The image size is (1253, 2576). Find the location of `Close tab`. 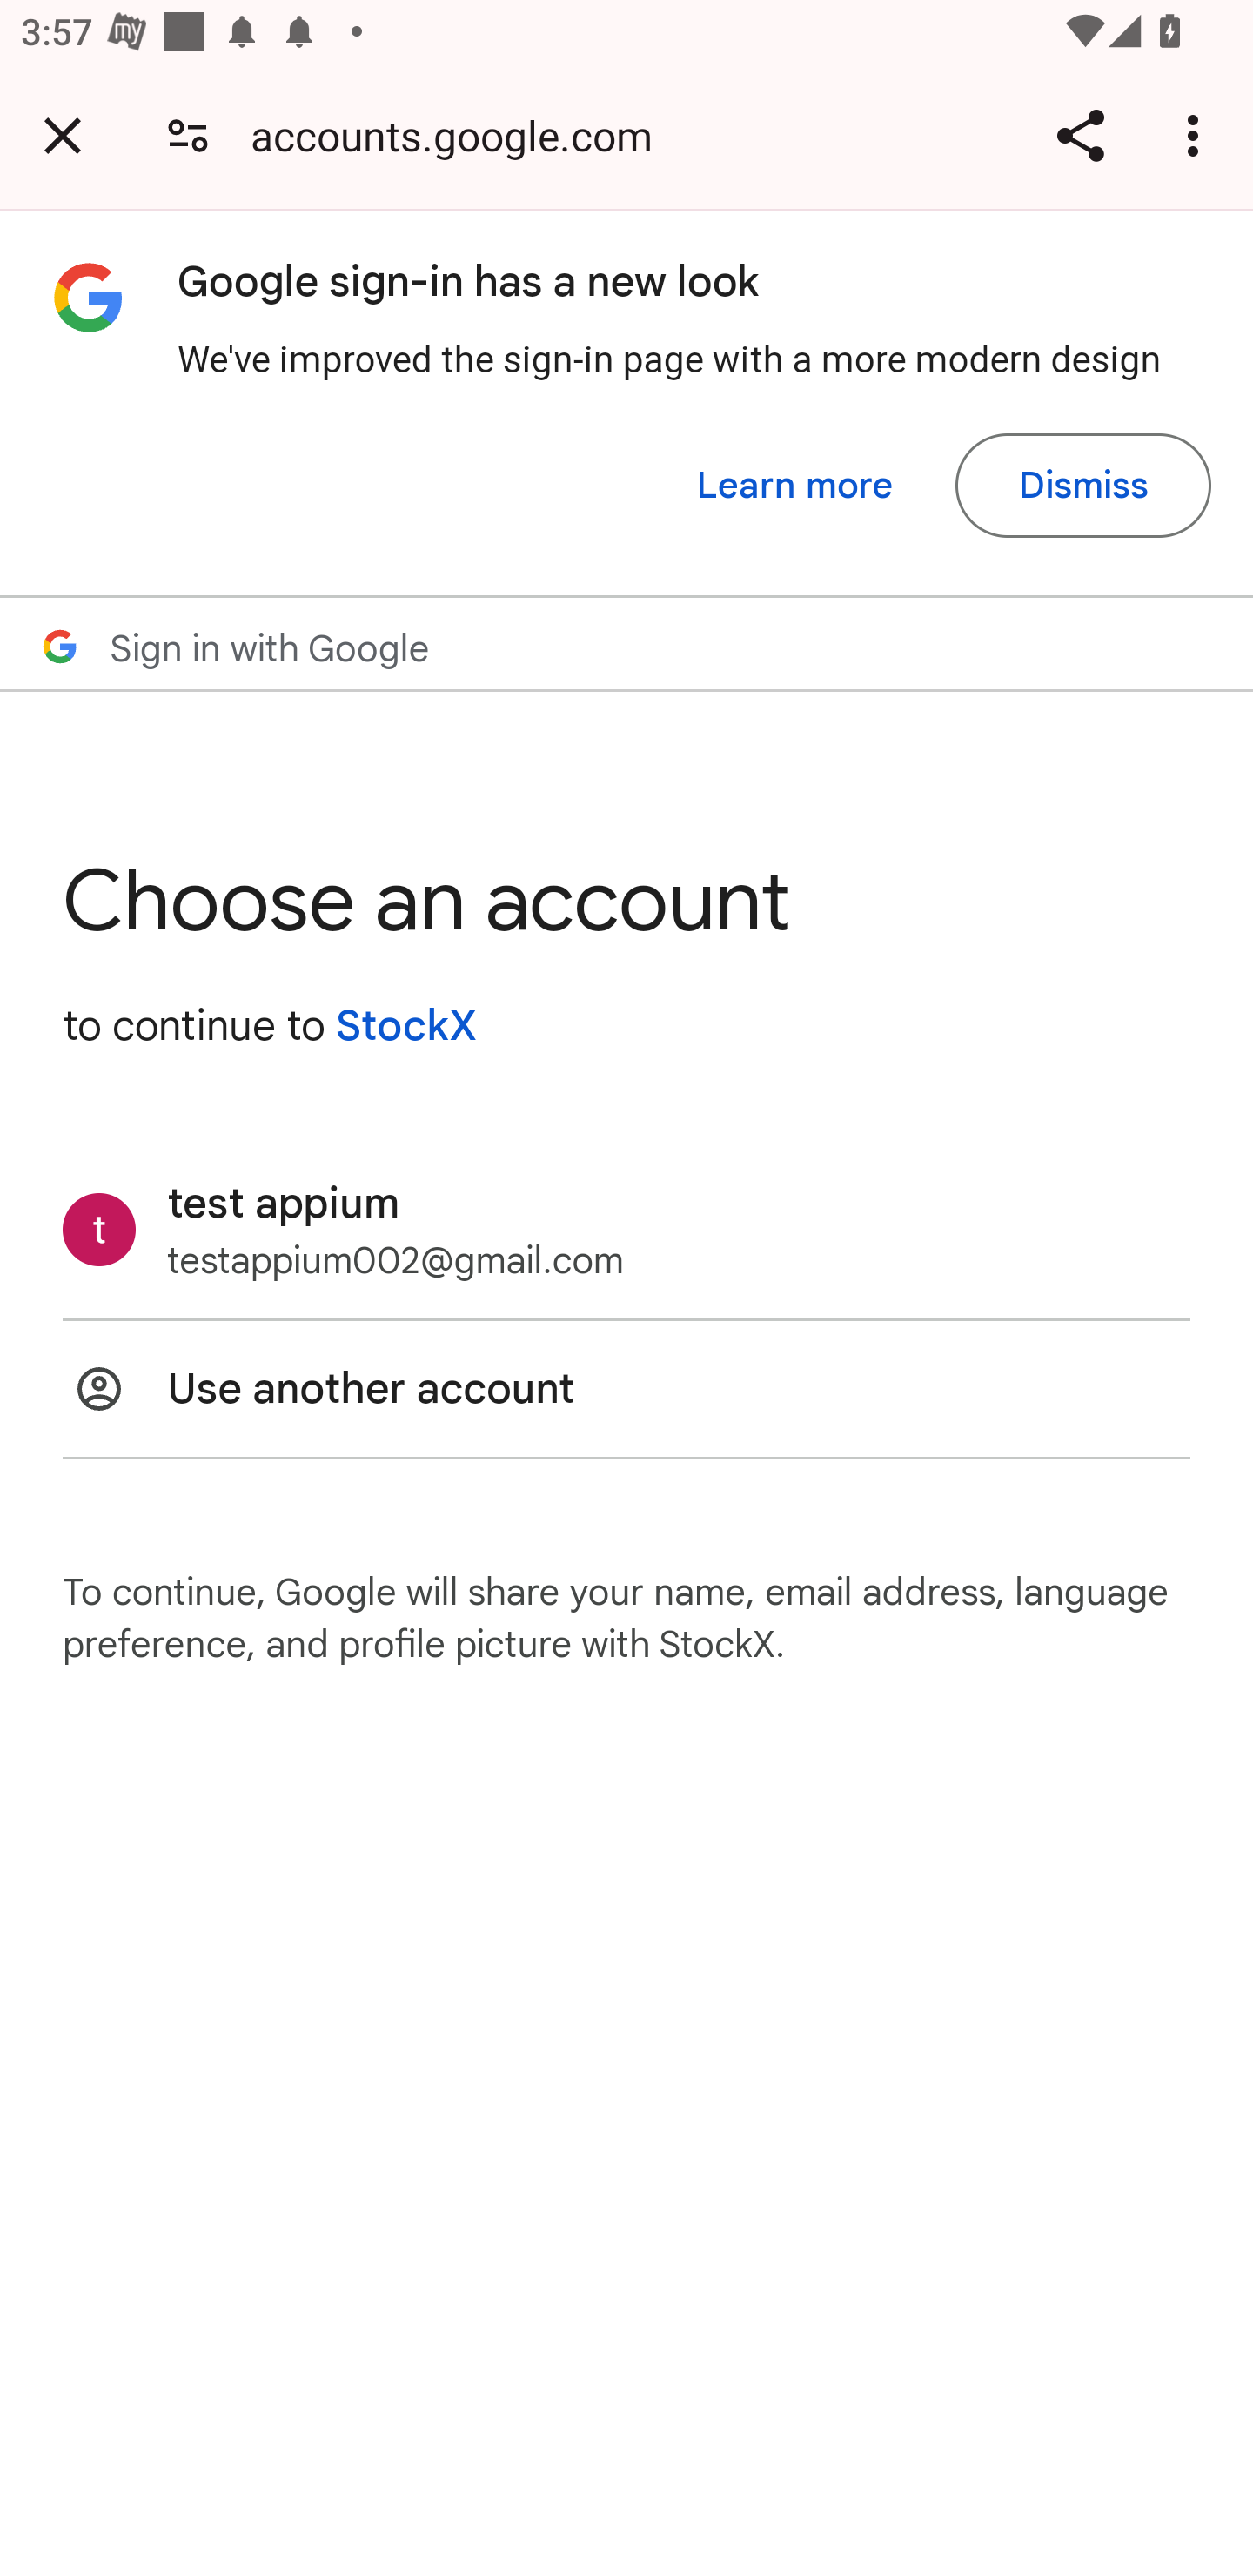

Close tab is located at coordinates (63, 135).